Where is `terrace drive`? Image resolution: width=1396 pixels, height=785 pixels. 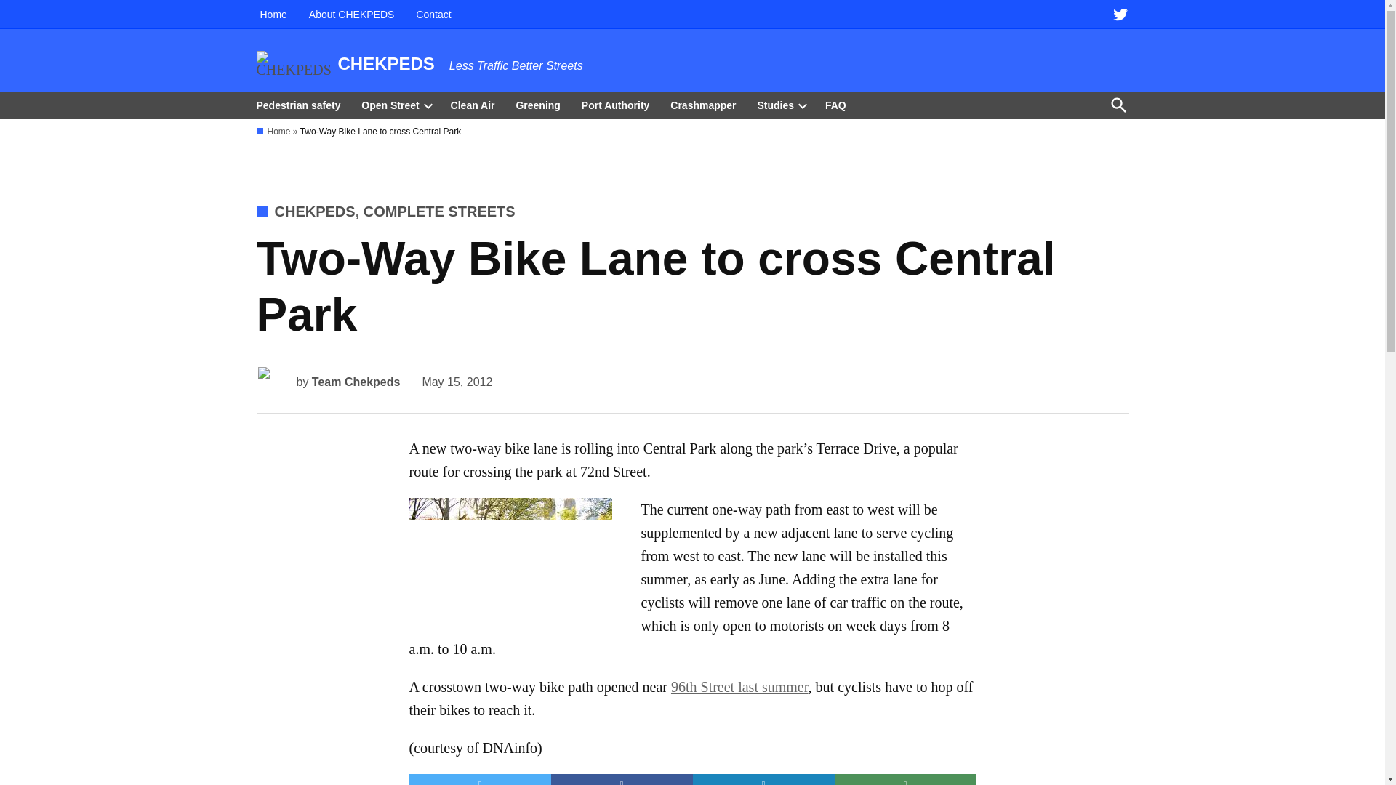 terrace drive is located at coordinates (510, 563).